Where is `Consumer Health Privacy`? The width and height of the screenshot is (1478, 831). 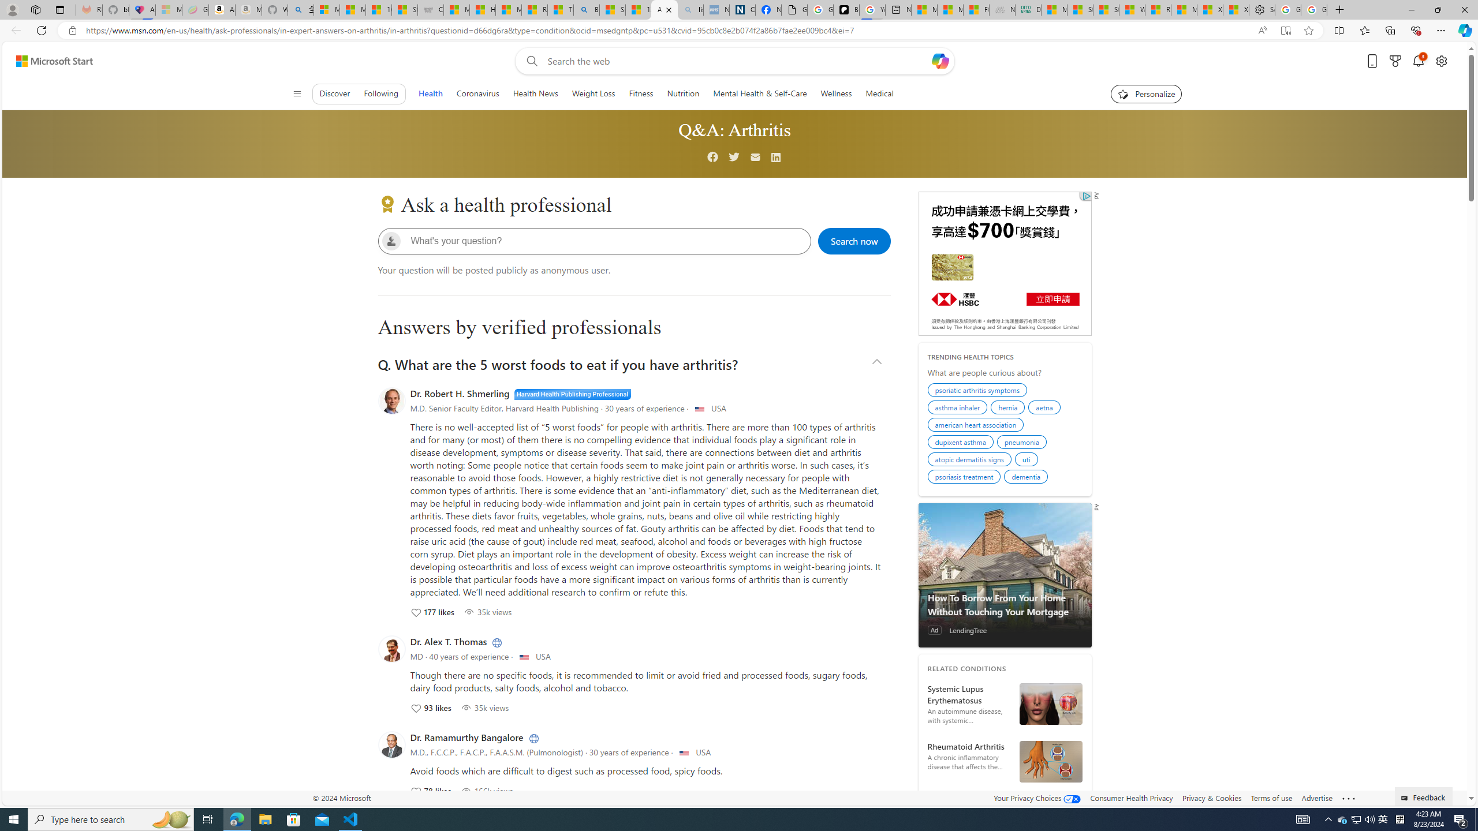
Consumer Health Privacy is located at coordinates (1132, 798).